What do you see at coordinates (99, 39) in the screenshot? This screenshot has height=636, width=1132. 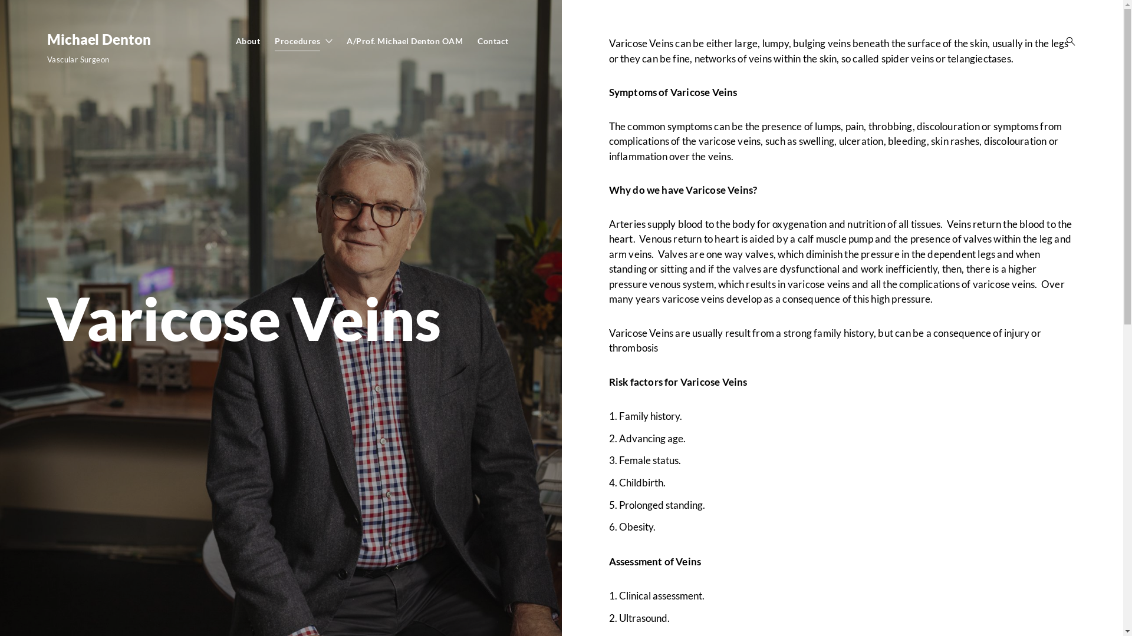 I see `Michael Denton` at bounding box center [99, 39].